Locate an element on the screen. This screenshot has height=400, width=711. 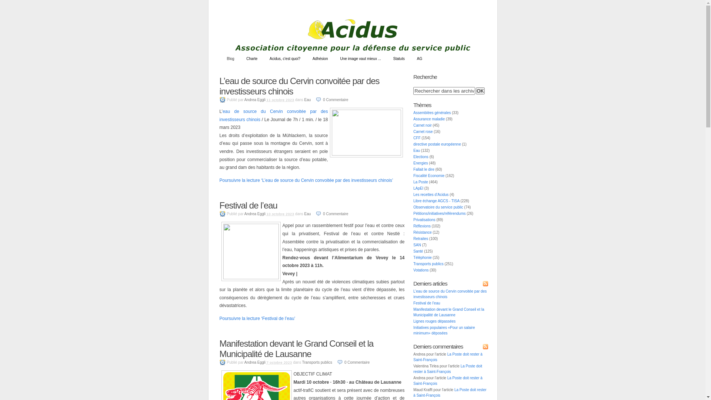
Charte is located at coordinates (252, 59).